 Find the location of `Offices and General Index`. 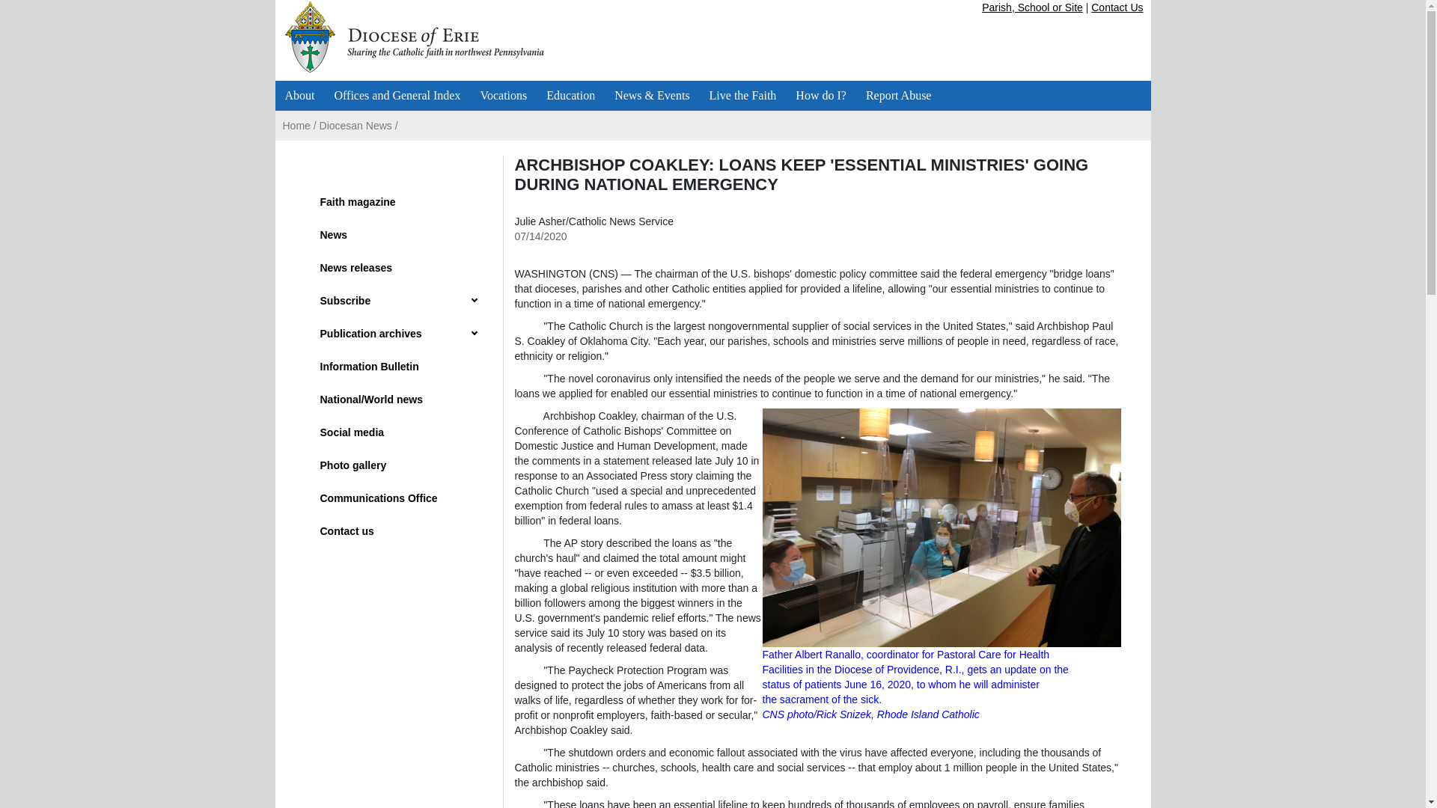

Offices and General Index is located at coordinates (397, 96).